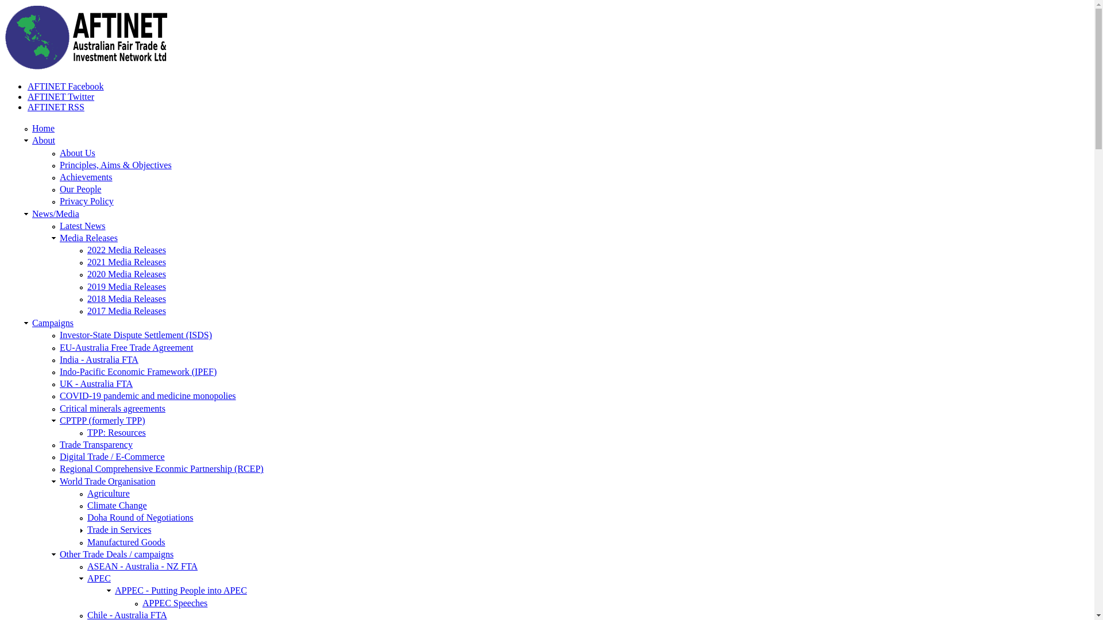  What do you see at coordinates (113, 457) in the screenshot?
I see `Digital Trade / E-Commerce` at bounding box center [113, 457].